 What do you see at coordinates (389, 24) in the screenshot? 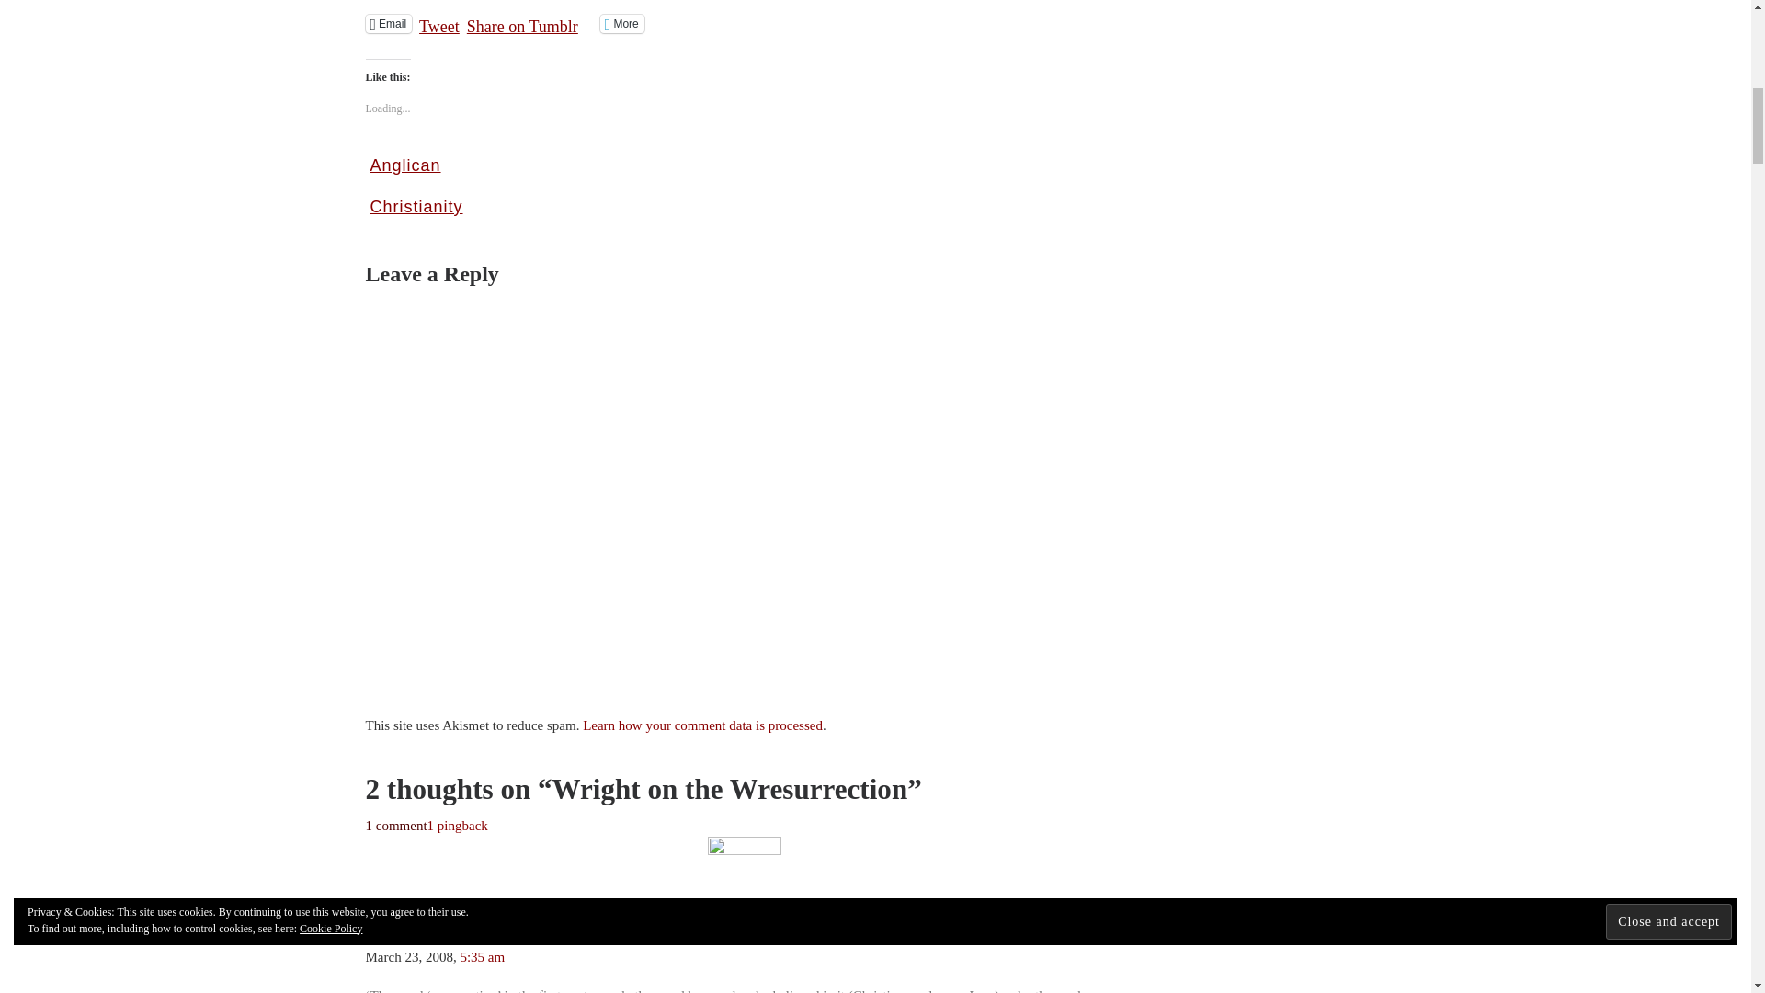
I see `Click to email a link to a friend` at bounding box center [389, 24].